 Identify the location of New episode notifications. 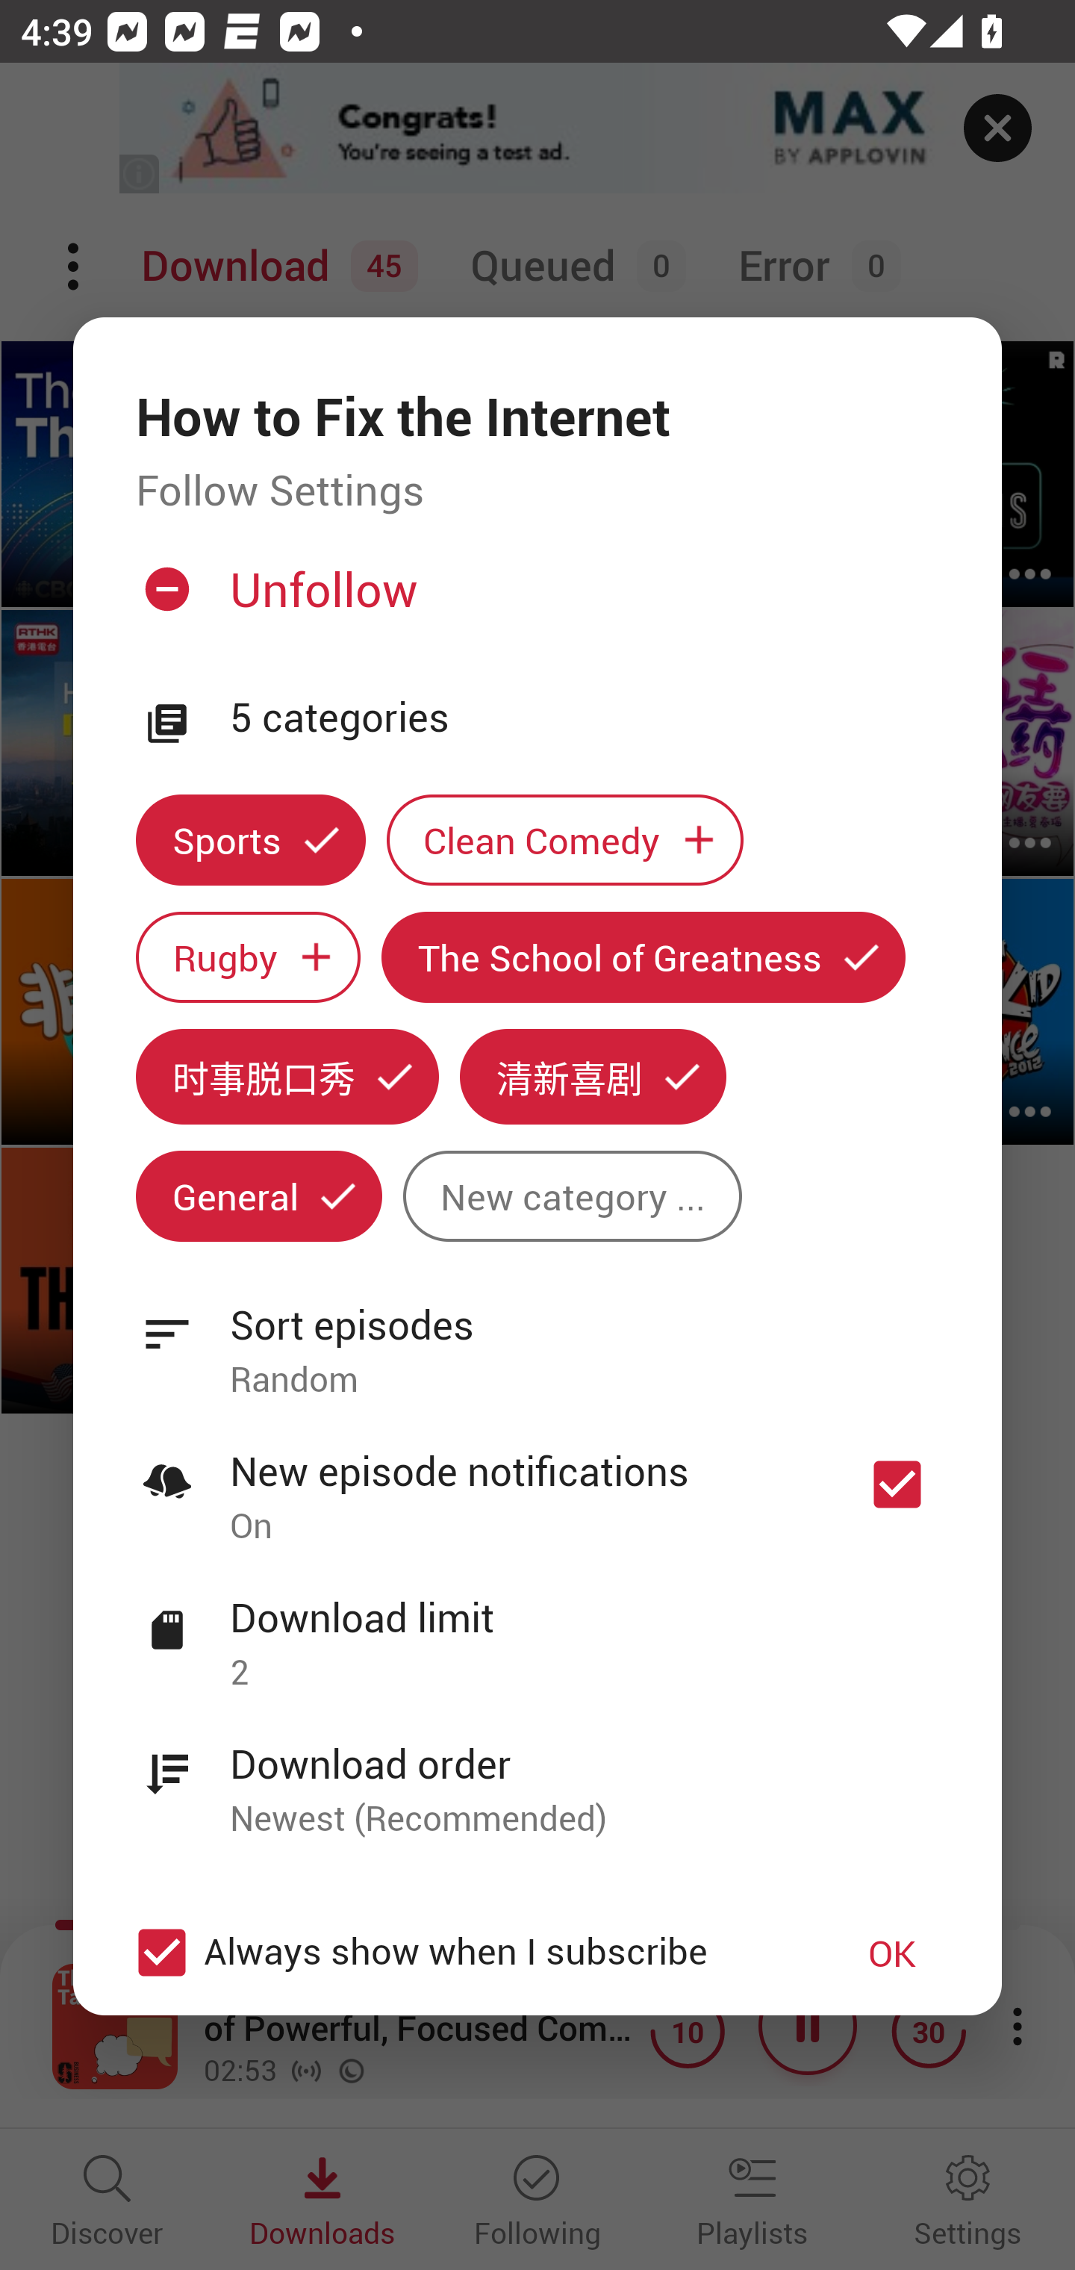
(897, 1484).